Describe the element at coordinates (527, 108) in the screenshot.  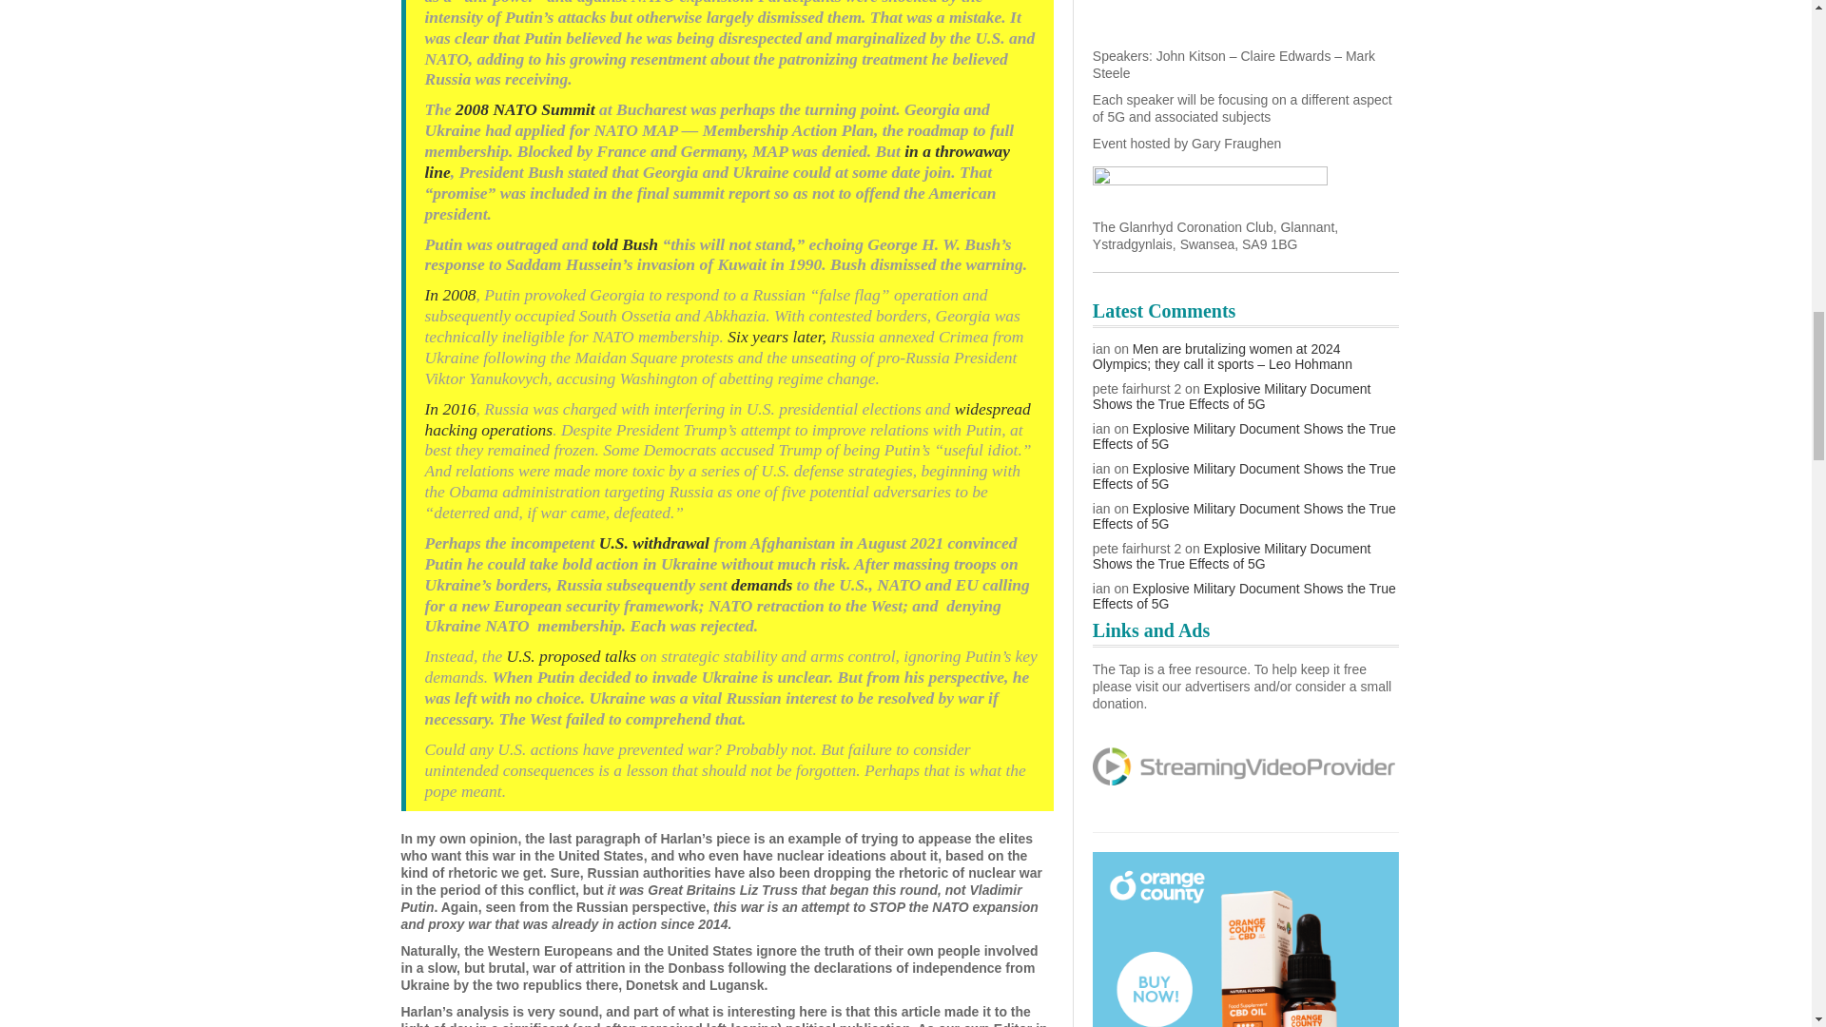
I see `2008 NATO Summit ` at that location.